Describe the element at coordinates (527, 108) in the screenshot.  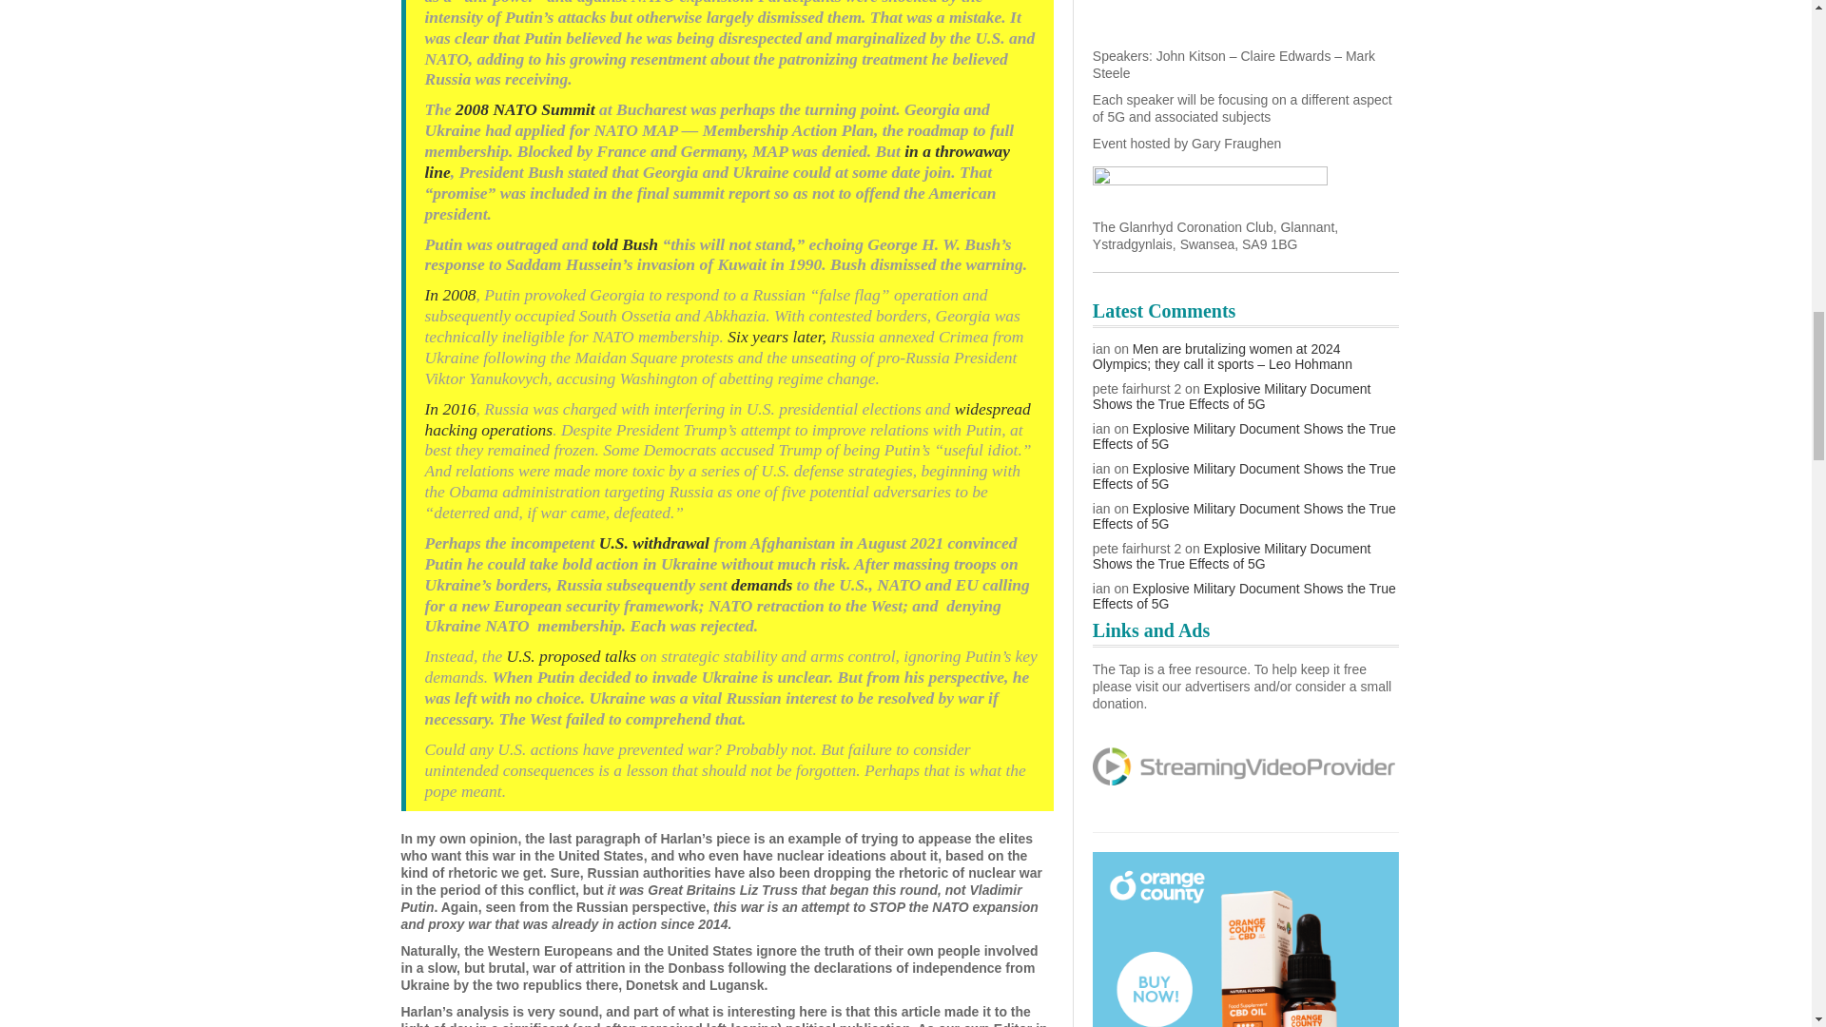
I see `2008 NATO Summit ` at that location.